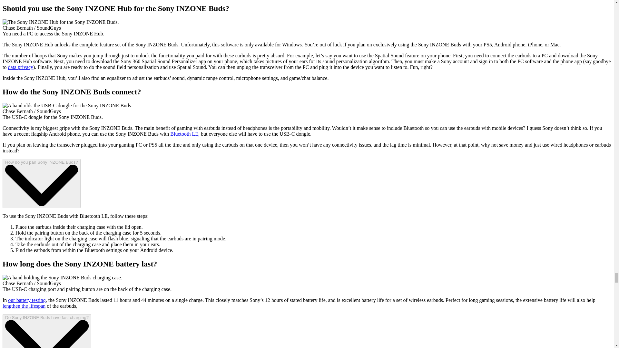 The image size is (619, 348). I want to click on Bluetooth LE,, so click(185, 134).